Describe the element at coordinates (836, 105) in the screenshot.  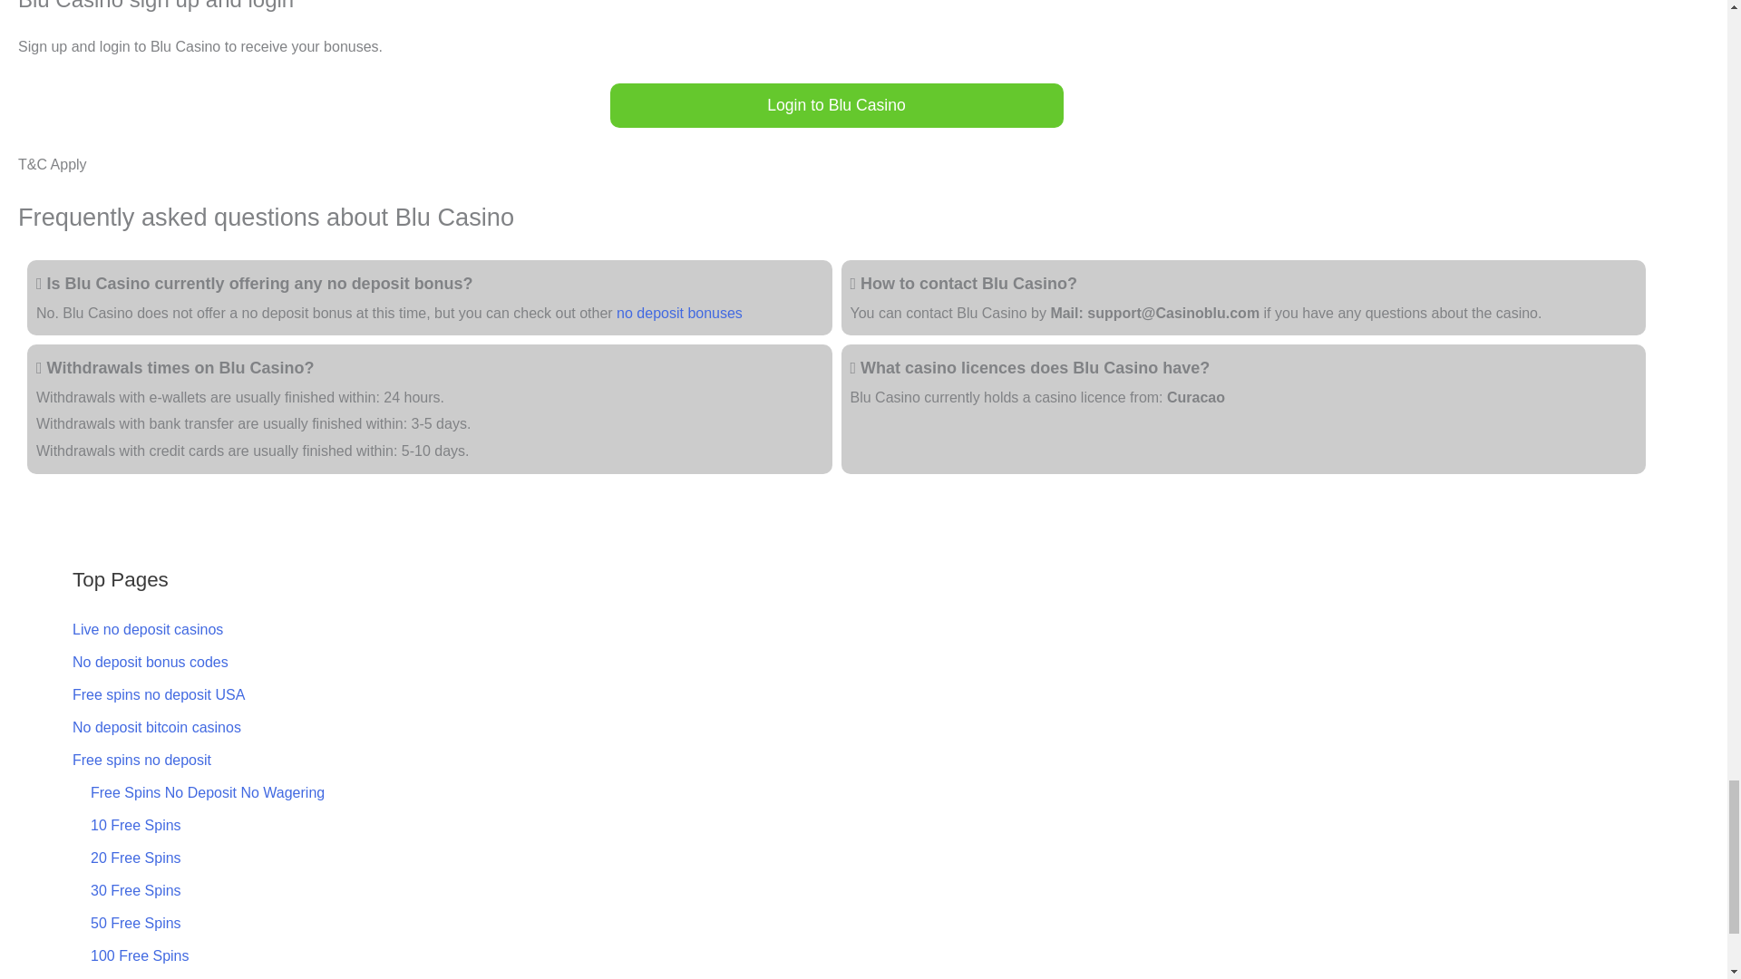
I see `Login to Blu Casino` at that location.